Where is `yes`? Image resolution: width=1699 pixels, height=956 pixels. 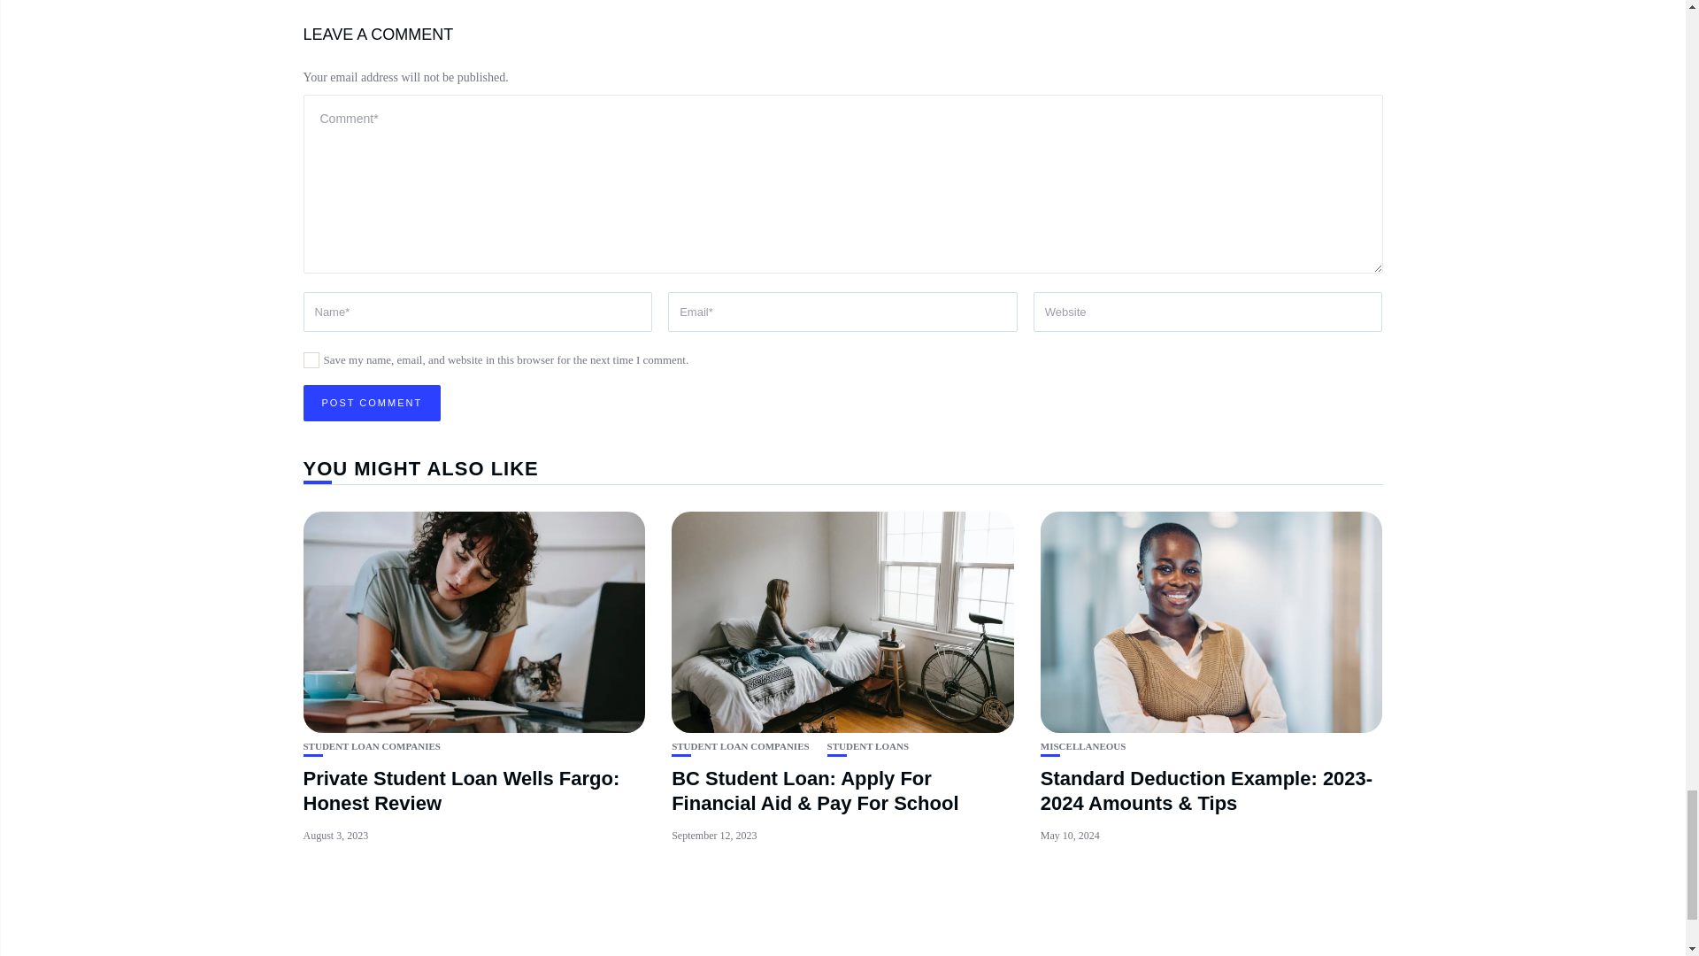
yes is located at coordinates (310, 359).